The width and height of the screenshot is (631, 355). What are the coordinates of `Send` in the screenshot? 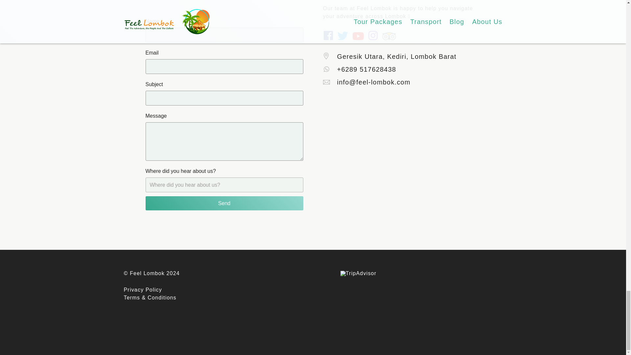 It's located at (224, 203).